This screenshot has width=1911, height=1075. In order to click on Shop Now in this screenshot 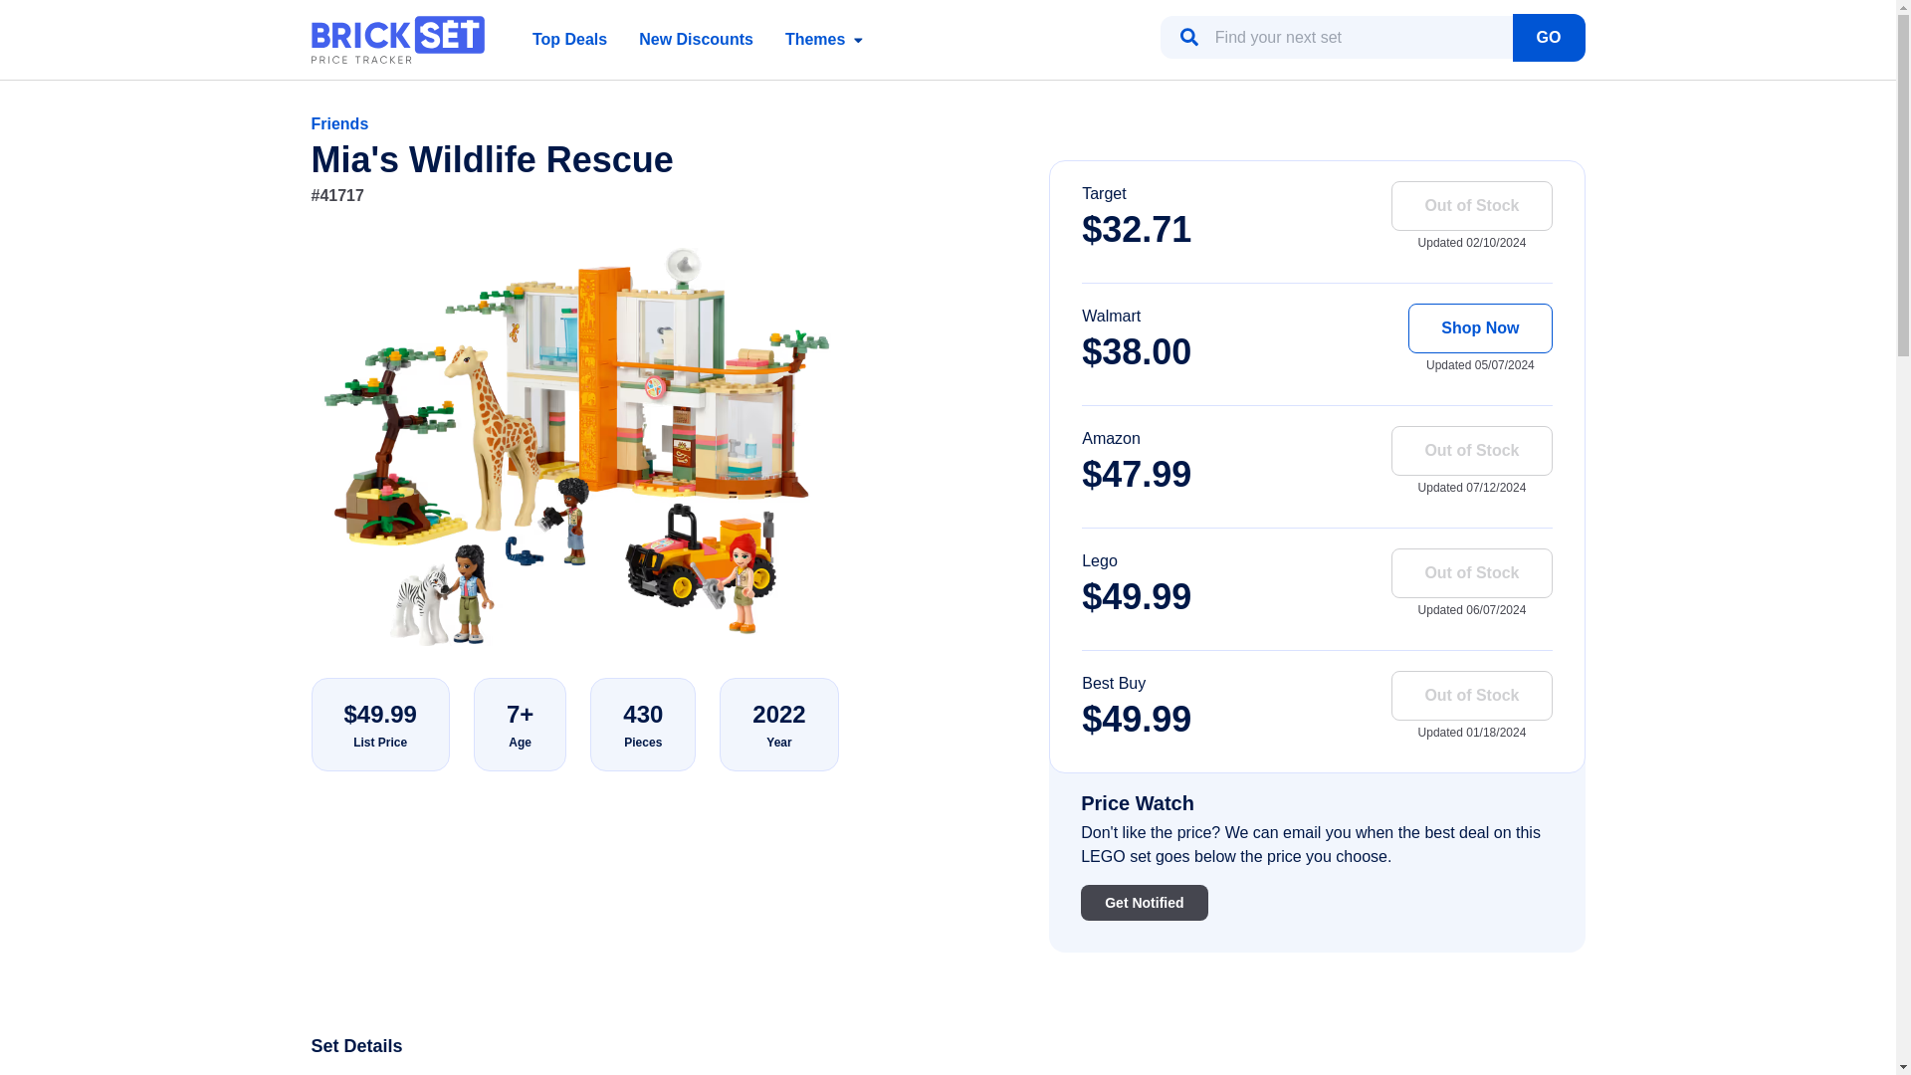, I will do `click(1480, 328)`.